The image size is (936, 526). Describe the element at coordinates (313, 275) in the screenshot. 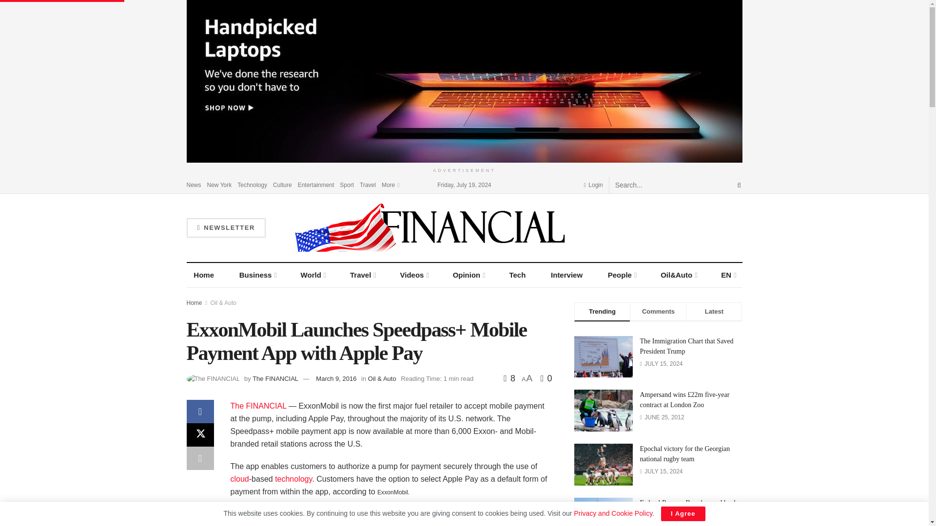

I see `World` at that location.